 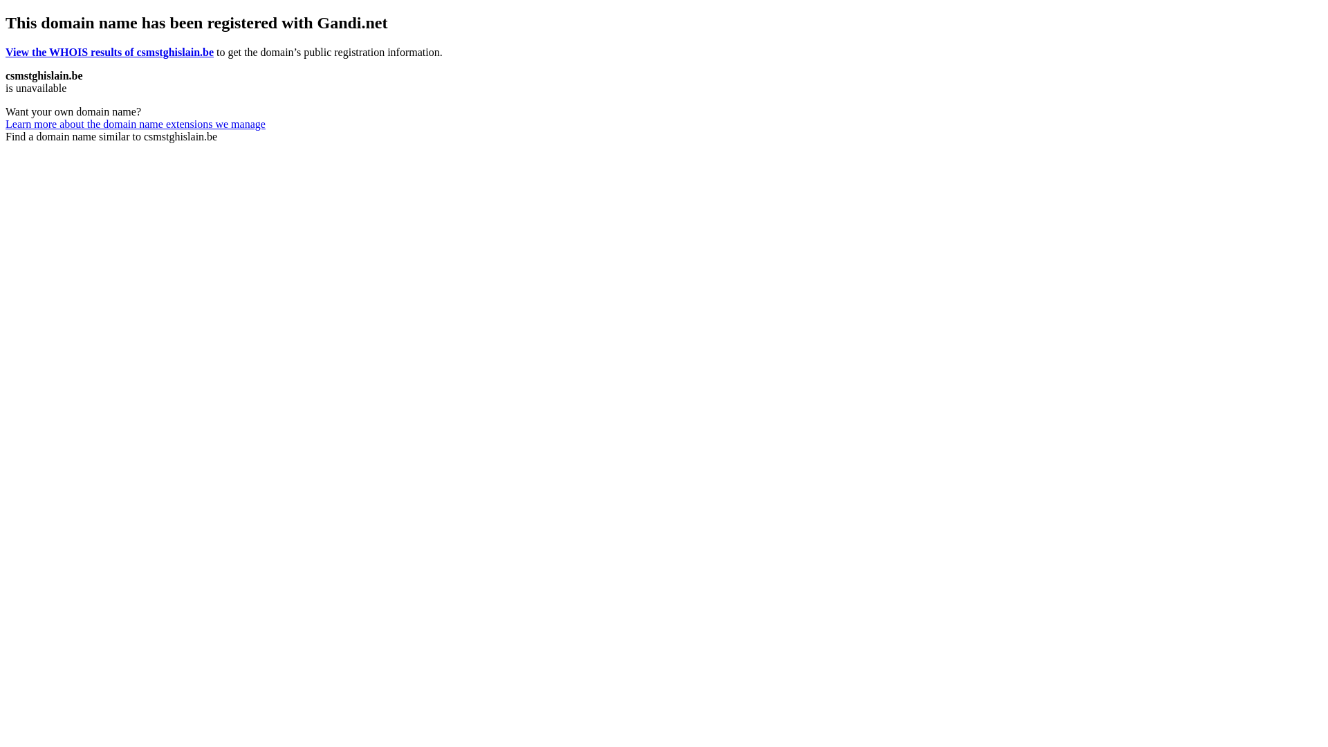 I want to click on Learn more about the domain name extensions we manage, so click(x=136, y=124).